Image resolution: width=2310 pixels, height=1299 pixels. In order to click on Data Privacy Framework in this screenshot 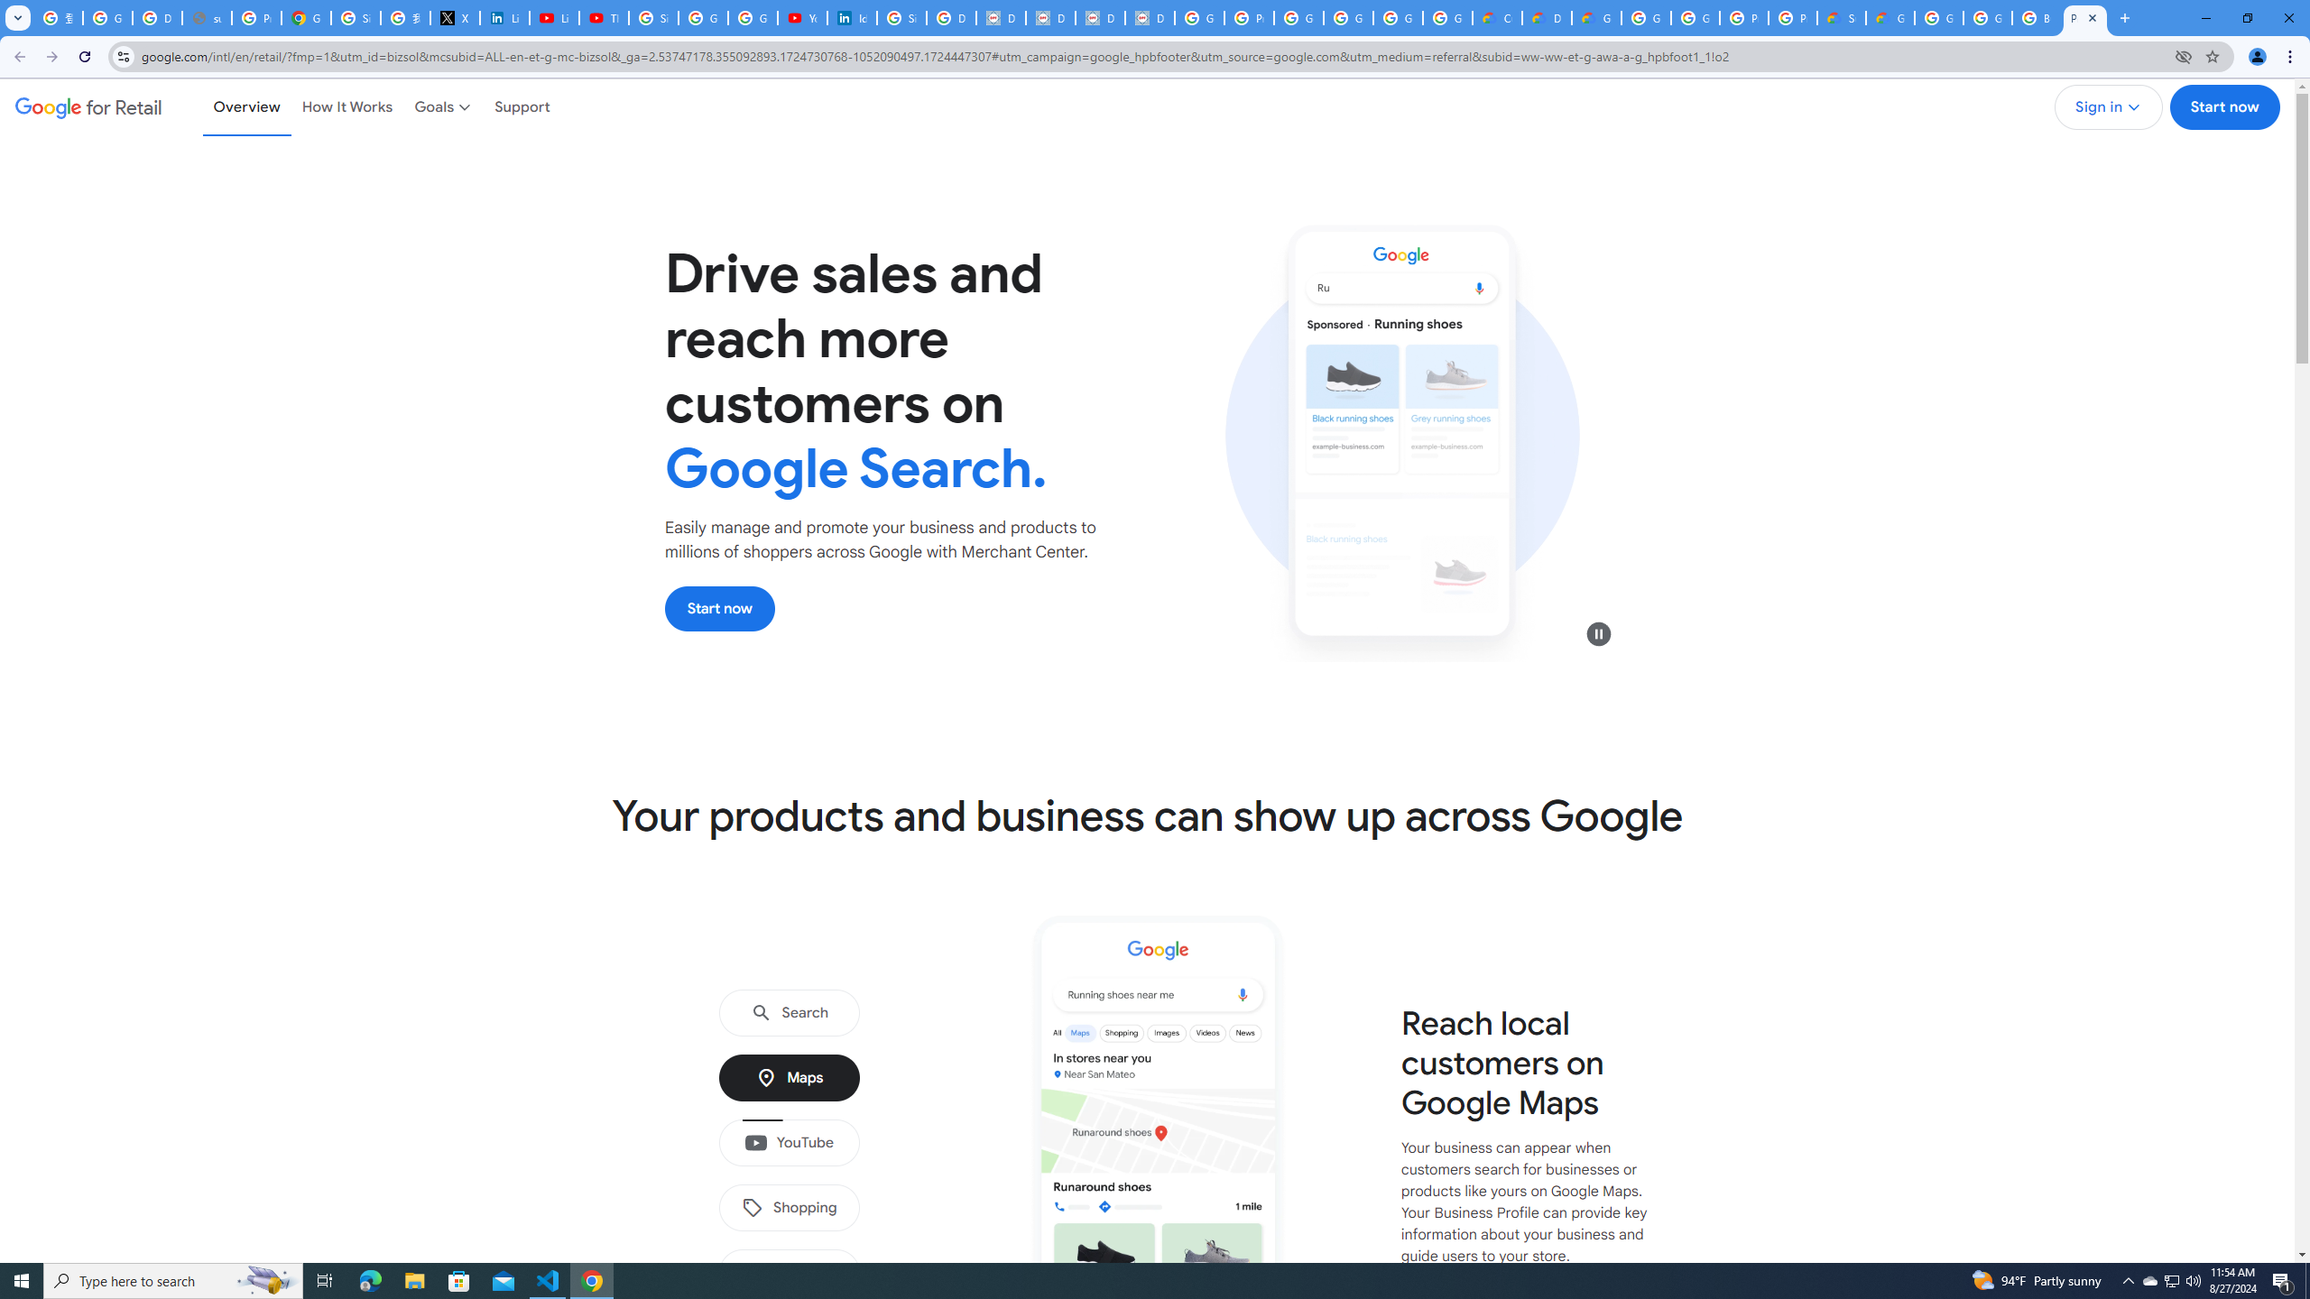, I will do `click(1001, 18)`.